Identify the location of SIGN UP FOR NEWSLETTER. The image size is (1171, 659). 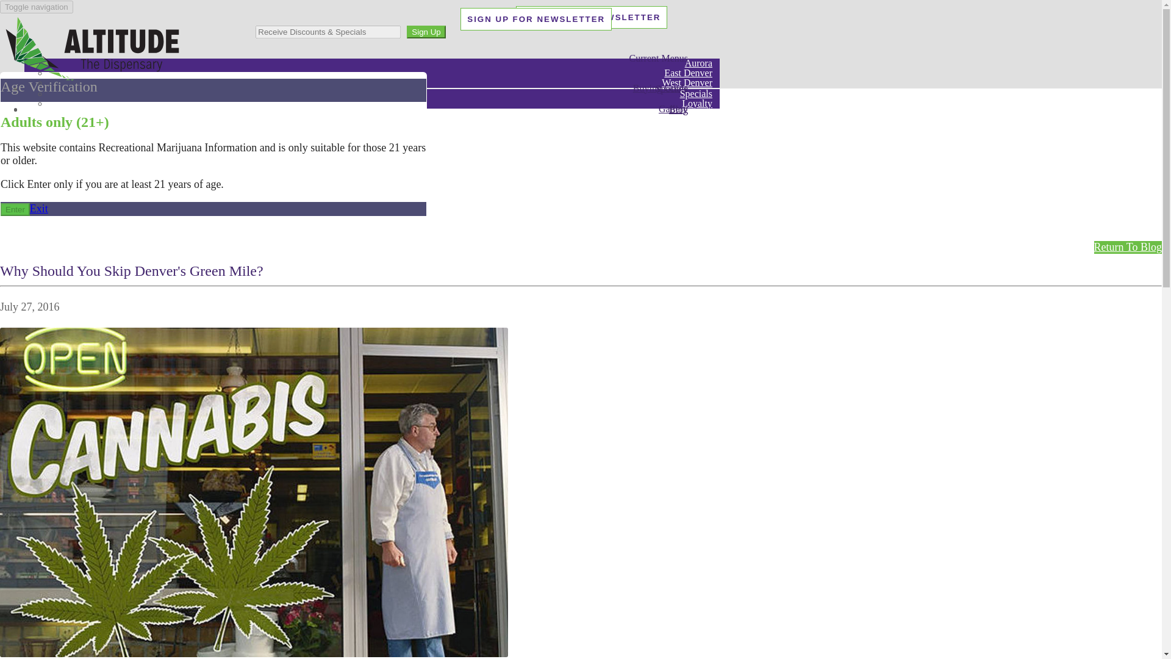
(535, 18).